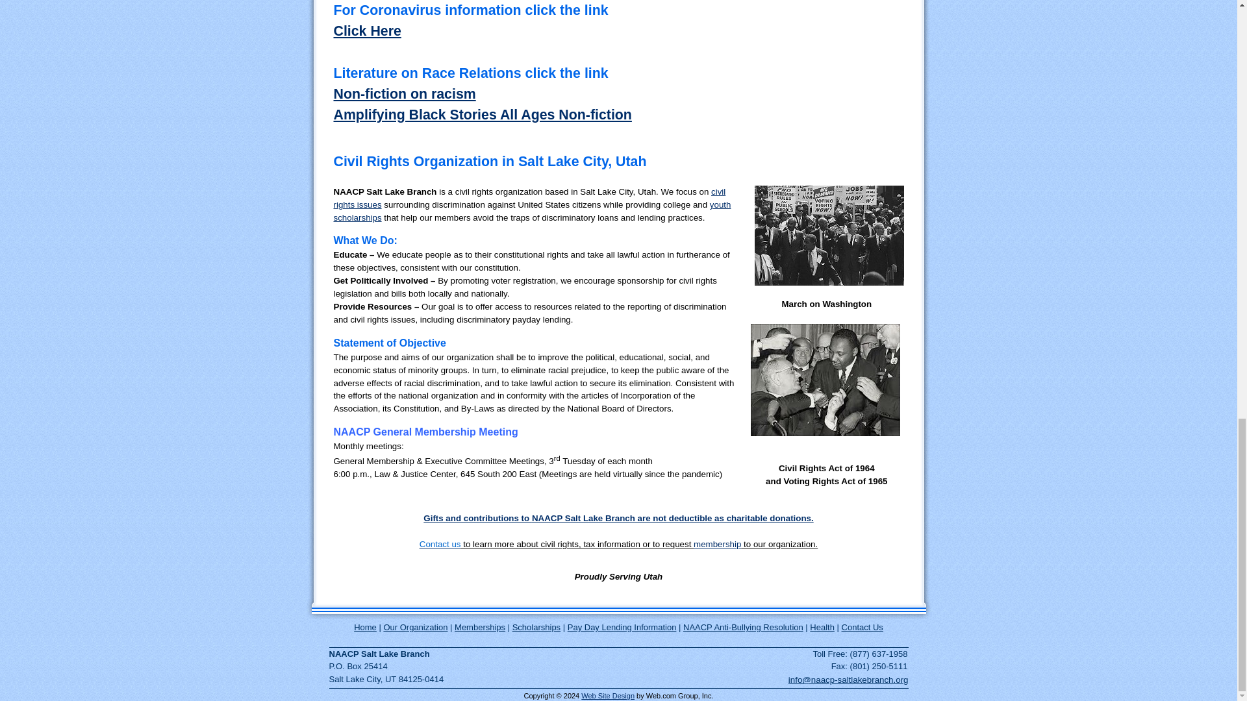  I want to click on civil rights issues, so click(530, 198).